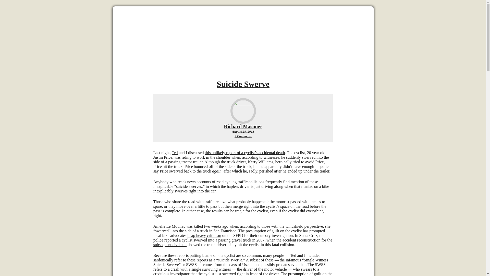 The height and width of the screenshot is (276, 490). I want to click on the accident reconstruction for the subsequent civil suit, so click(242, 242).